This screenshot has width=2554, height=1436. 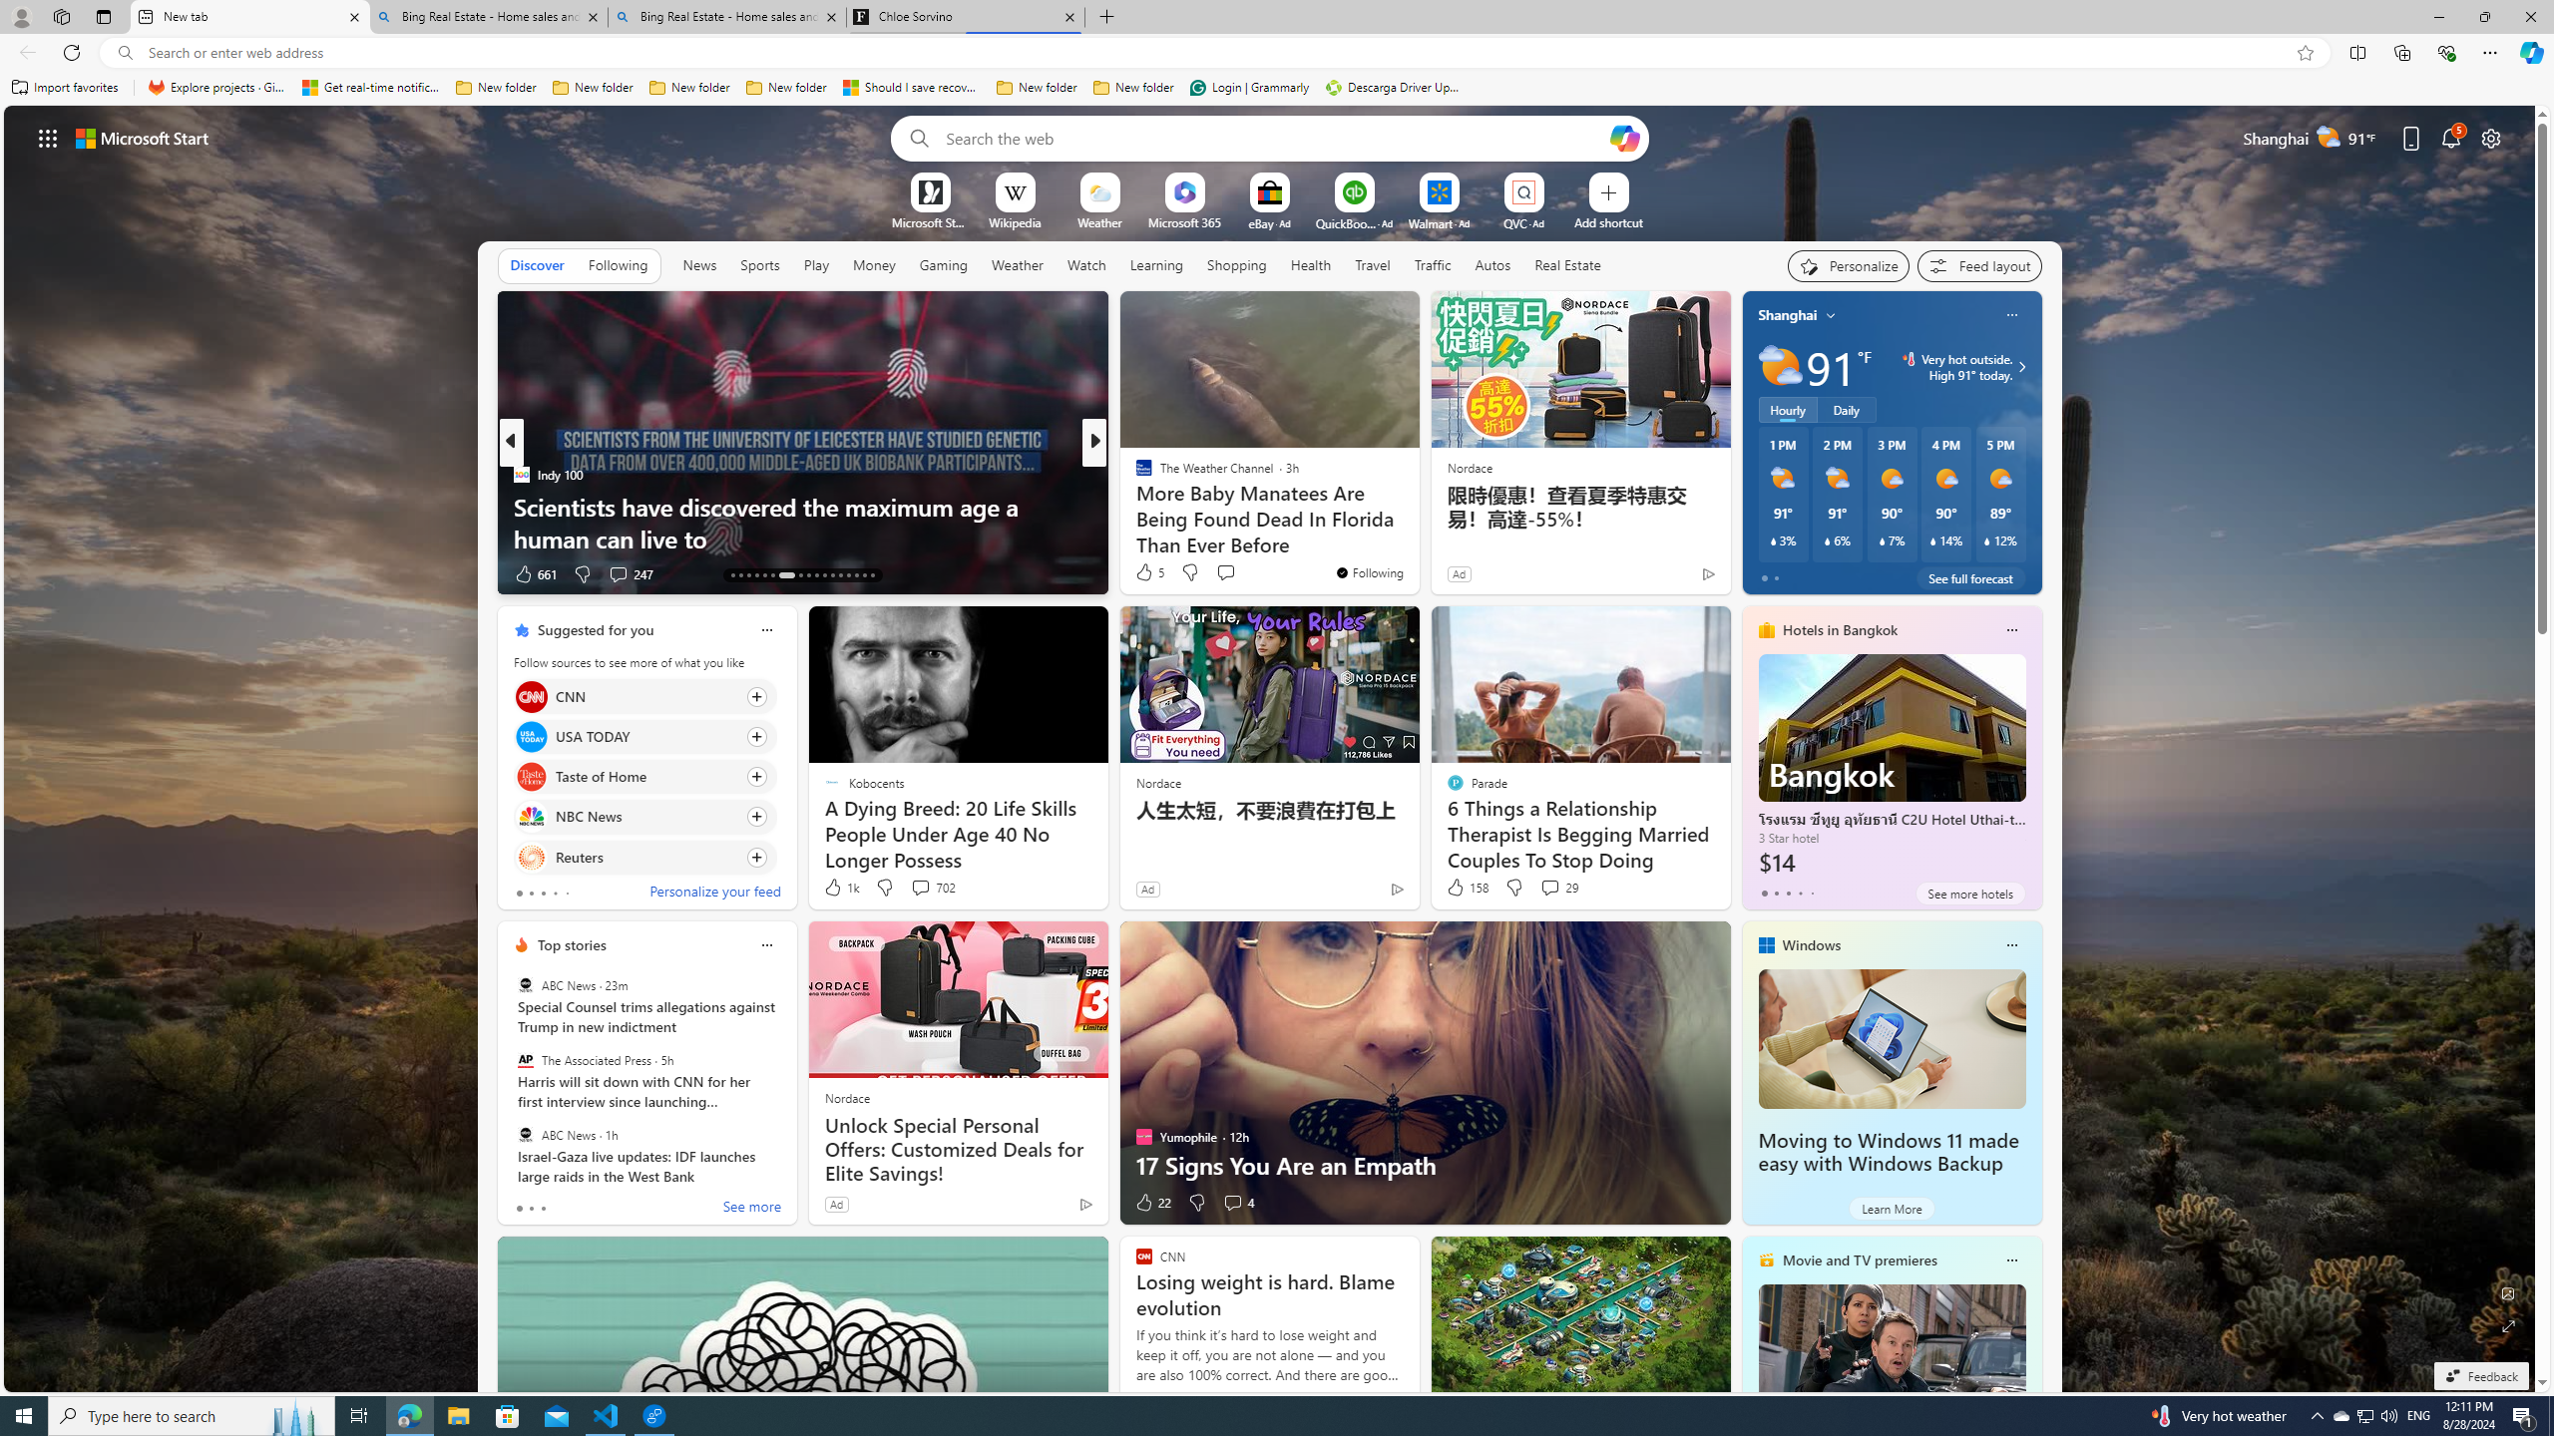 What do you see at coordinates (1233, 573) in the screenshot?
I see `View comments 5 Comment` at bounding box center [1233, 573].